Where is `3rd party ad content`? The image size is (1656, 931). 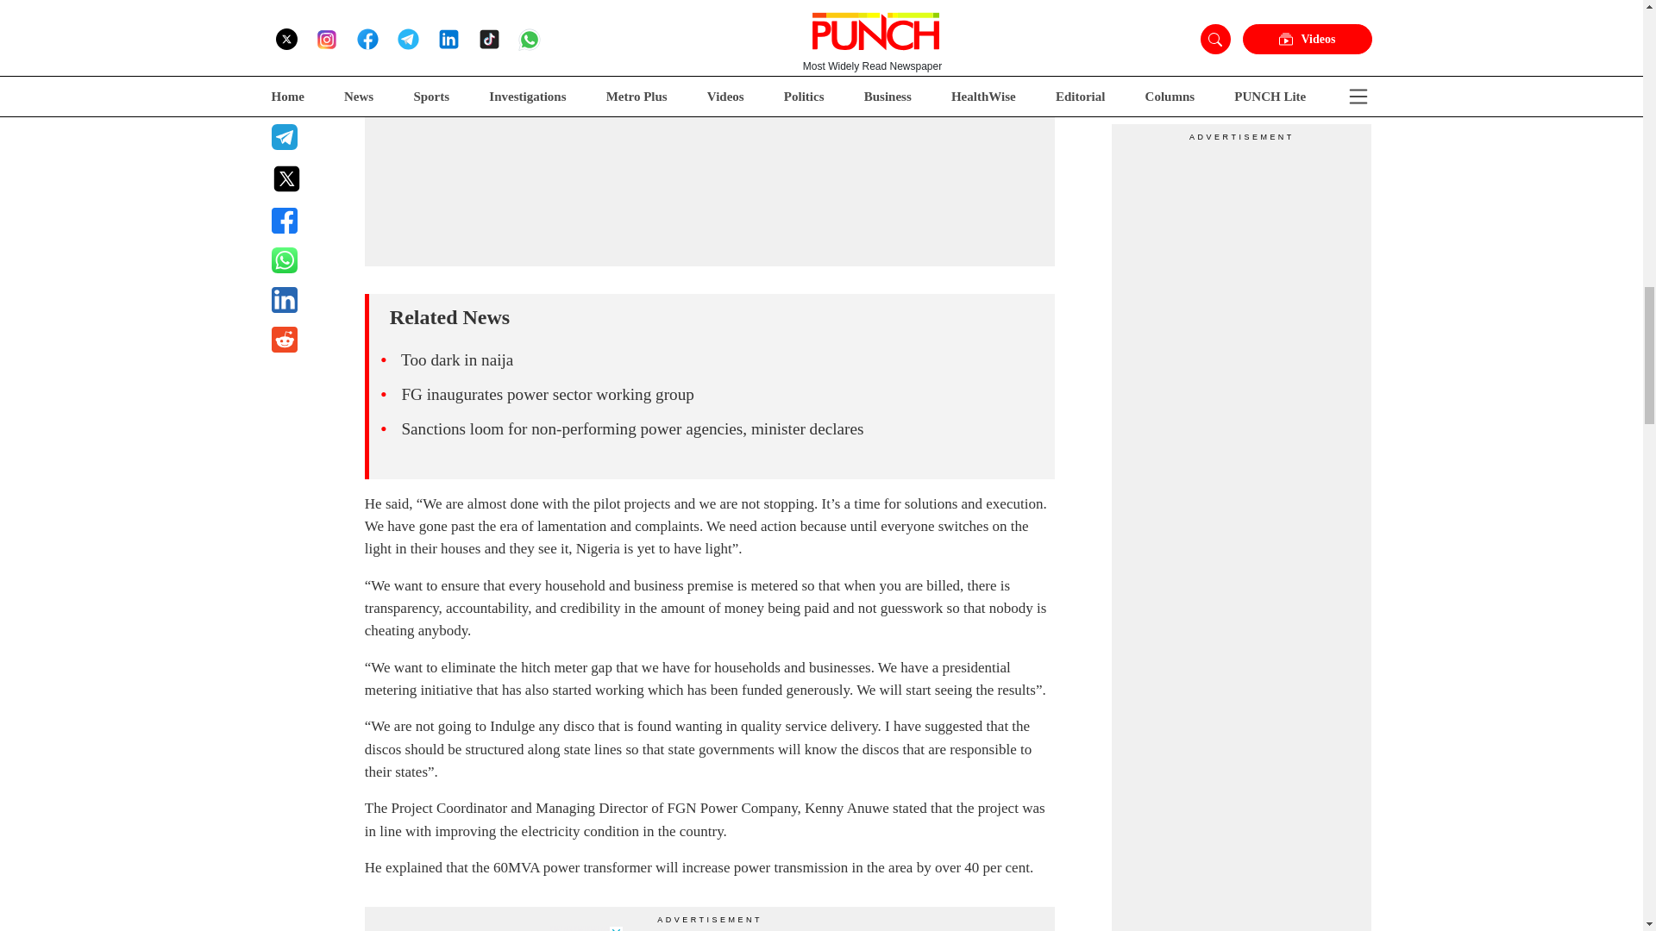 3rd party ad content is located at coordinates (493, 928).